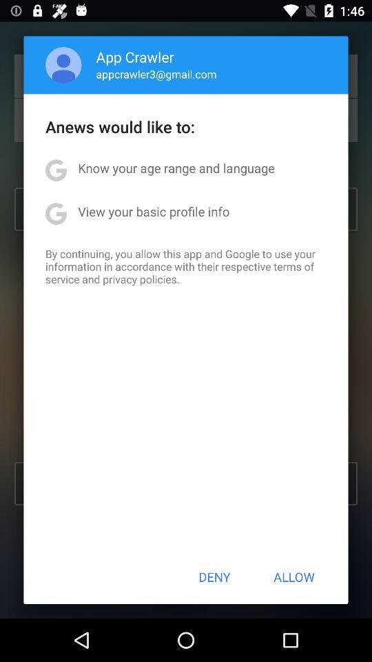 The image size is (372, 662). What do you see at coordinates (214, 576) in the screenshot?
I see `open the app below by continuing you item` at bounding box center [214, 576].